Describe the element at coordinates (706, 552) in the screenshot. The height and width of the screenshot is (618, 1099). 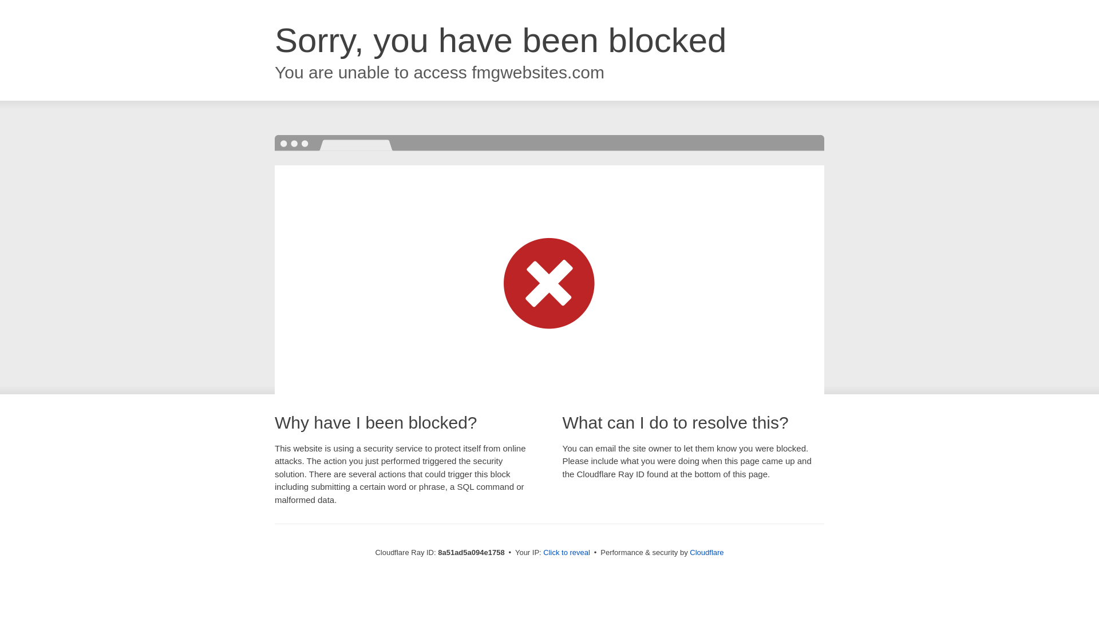
I see `Cloudflare` at that location.